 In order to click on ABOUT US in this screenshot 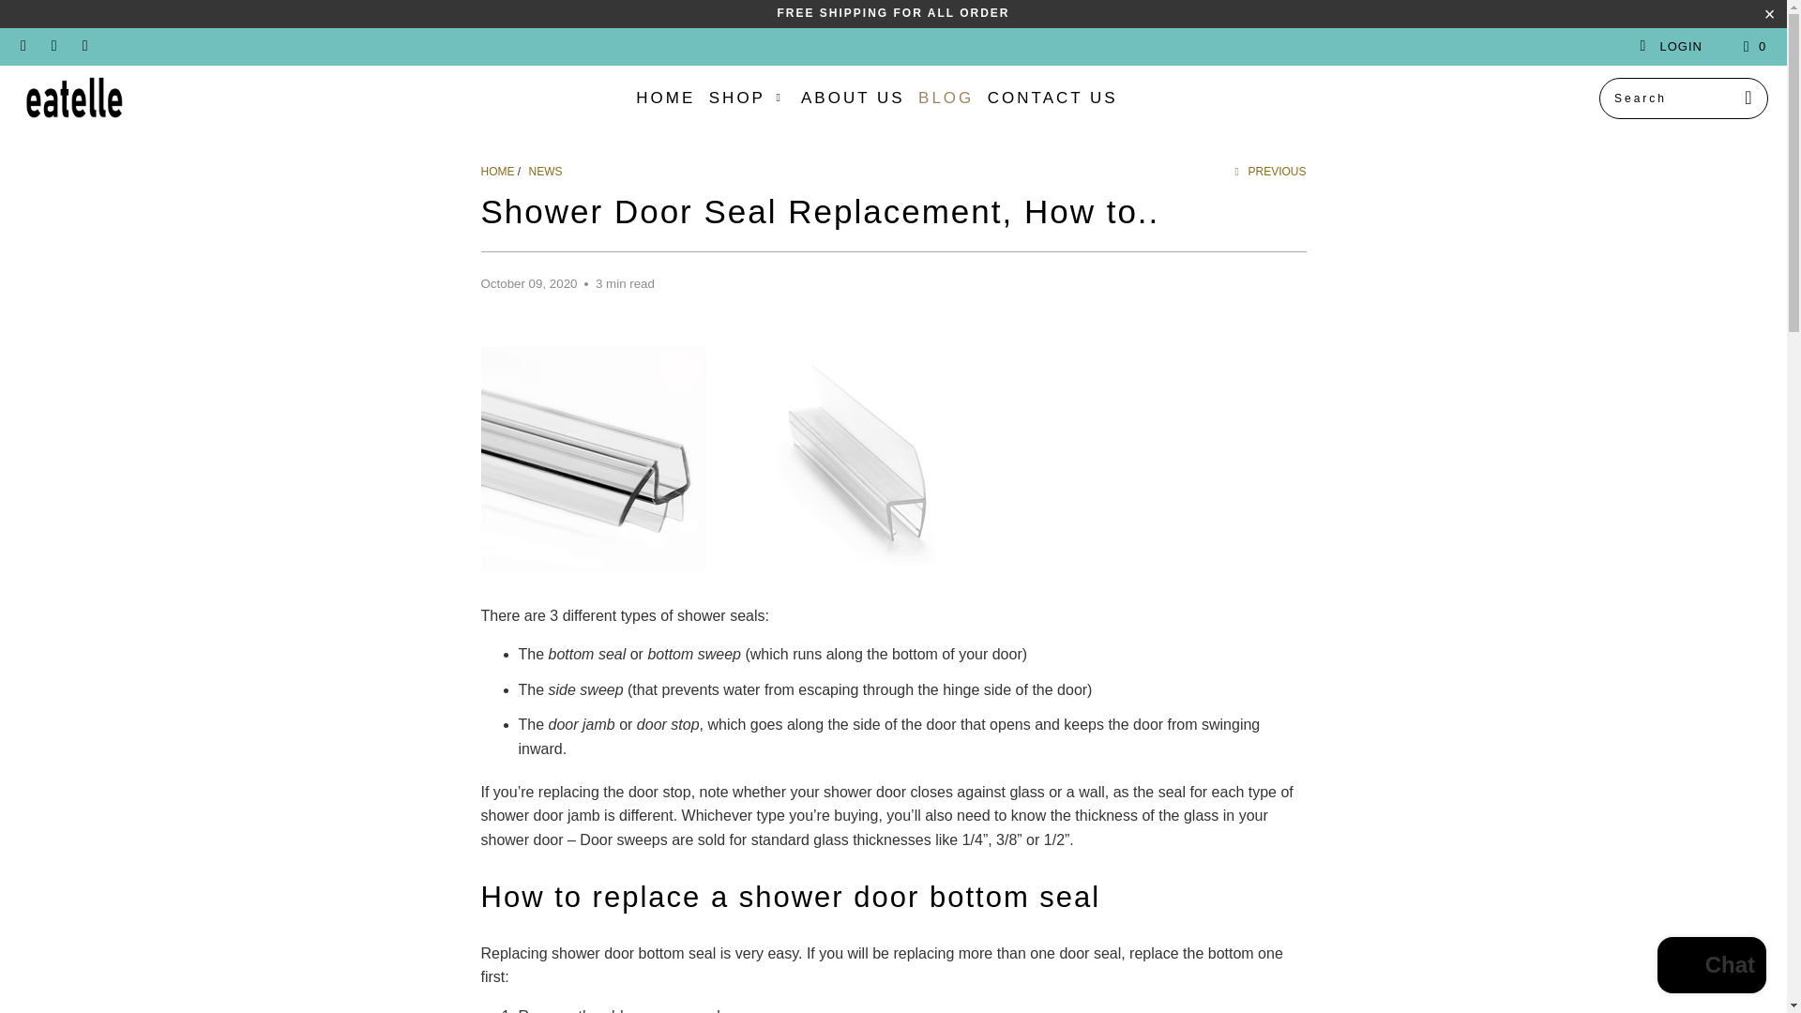, I will do `click(854, 98)`.